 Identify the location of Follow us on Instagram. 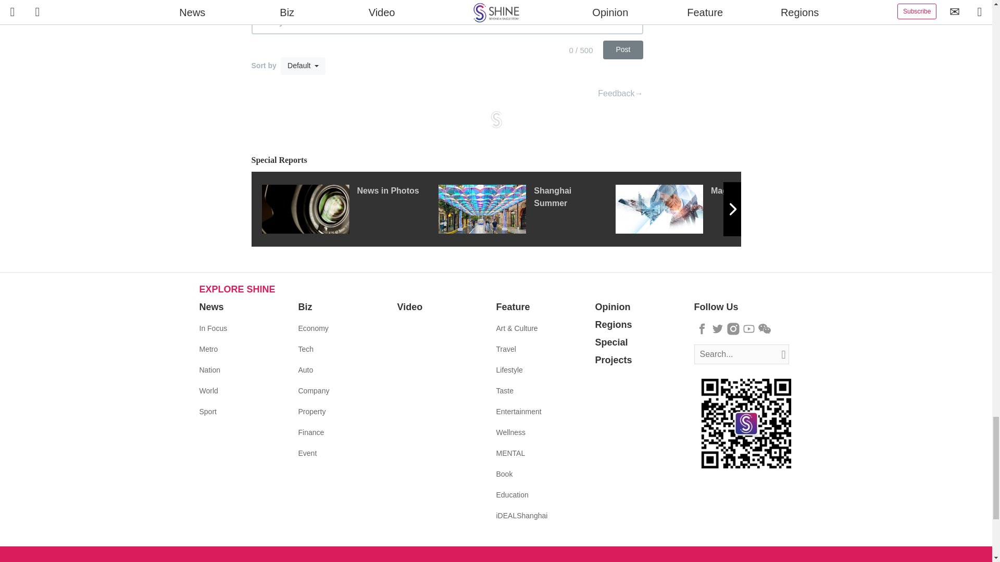
(733, 328).